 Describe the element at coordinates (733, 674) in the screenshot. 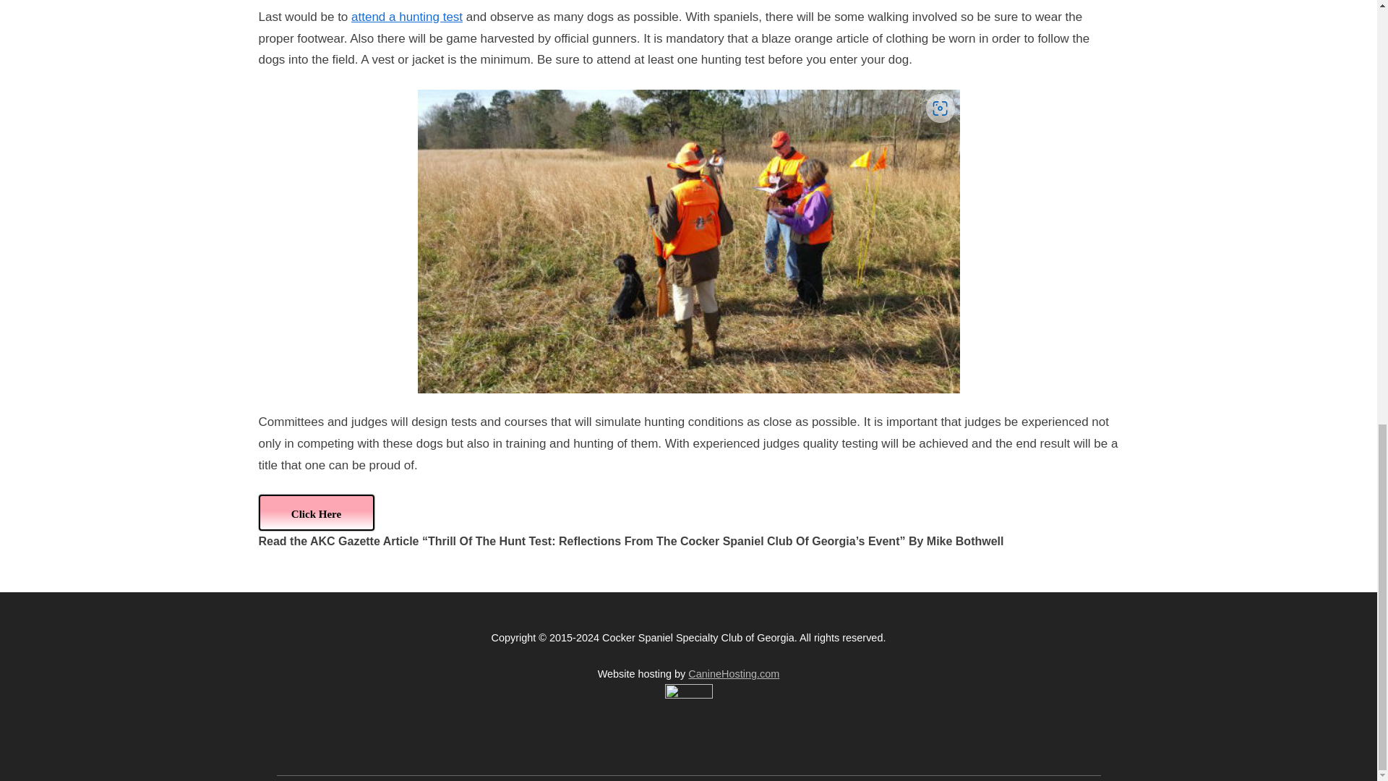

I see `CanineHosting.com` at that location.